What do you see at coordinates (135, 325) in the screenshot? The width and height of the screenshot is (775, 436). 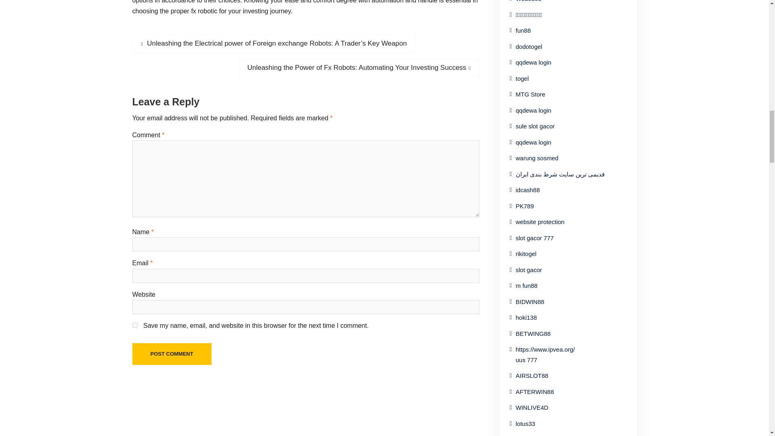 I see `yes` at bounding box center [135, 325].